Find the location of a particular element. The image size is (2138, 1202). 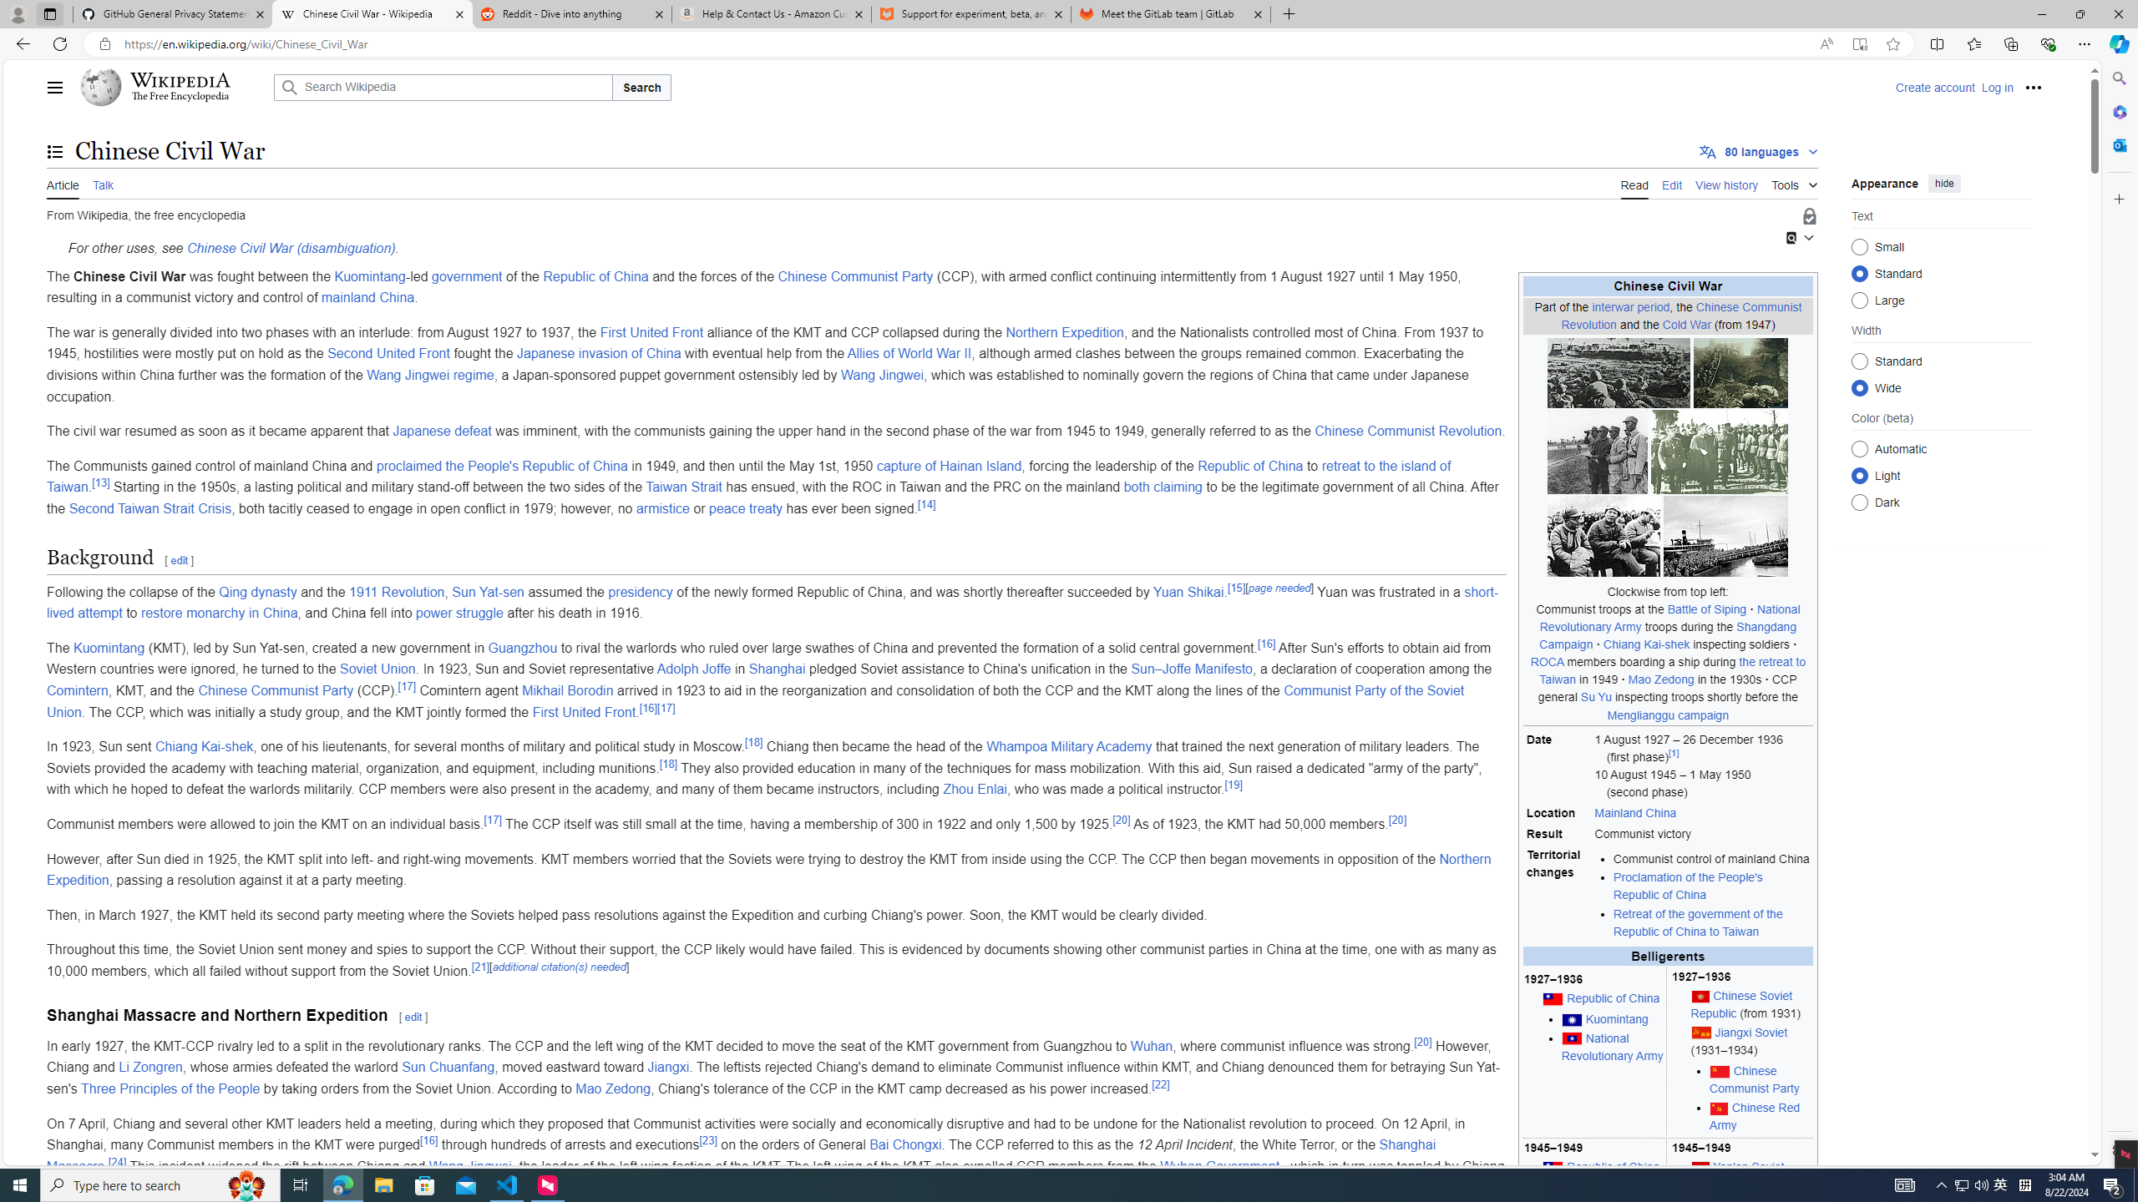

Proclamation of the People's Republic of China is located at coordinates (1712, 886).